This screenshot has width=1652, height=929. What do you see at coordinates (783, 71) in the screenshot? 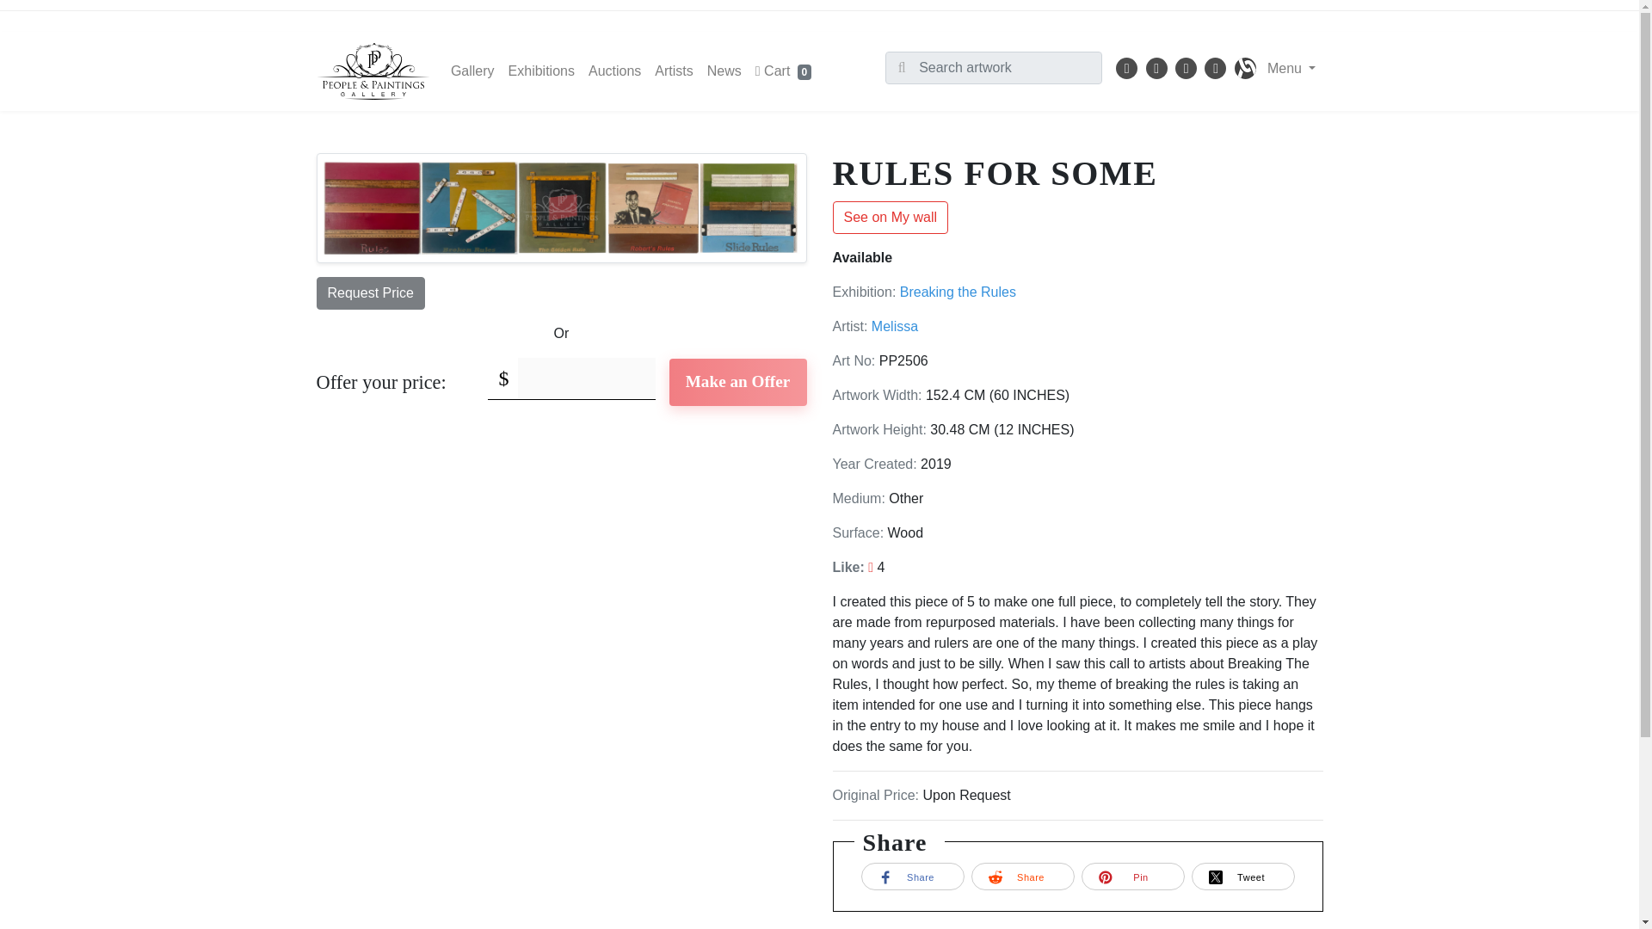
I see `Cart 0` at bounding box center [783, 71].